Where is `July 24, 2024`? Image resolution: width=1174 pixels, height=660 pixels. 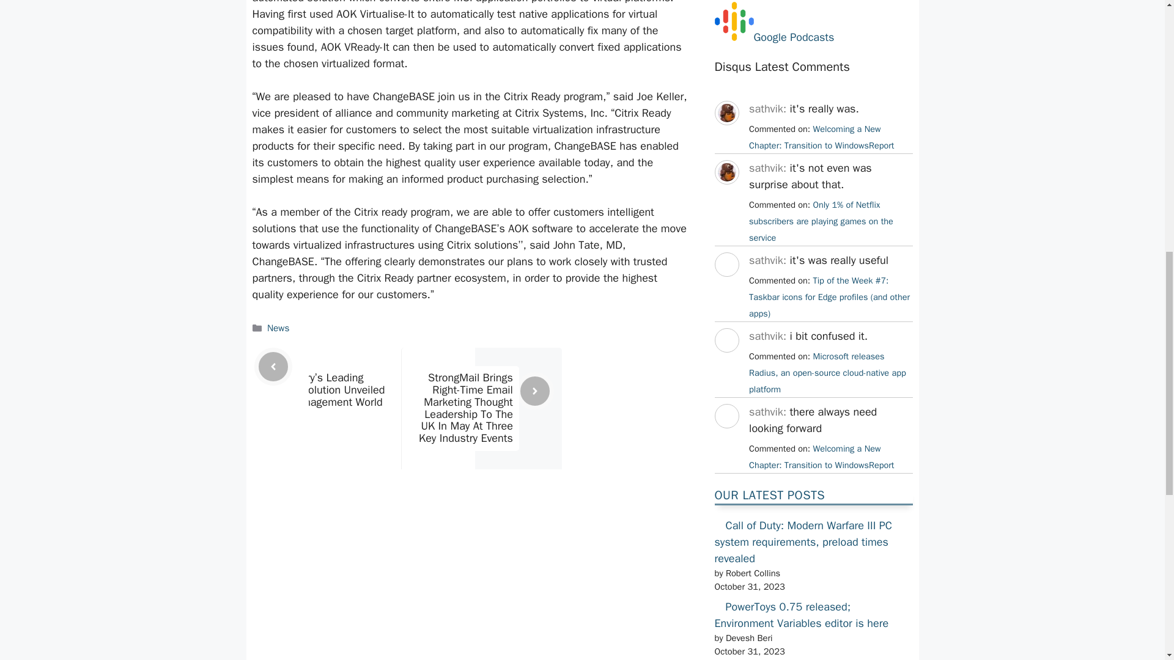
July 24, 2024 is located at coordinates (821, 137).